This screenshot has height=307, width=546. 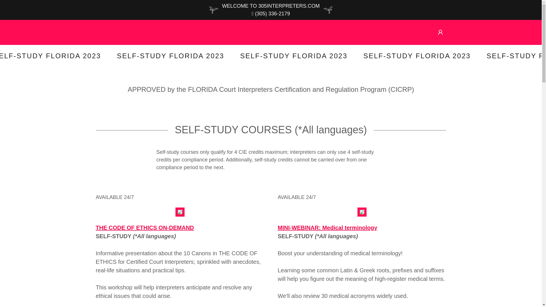 What do you see at coordinates (327, 228) in the screenshot?
I see `MINI-WEBINAR: Medical terminology` at bounding box center [327, 228].